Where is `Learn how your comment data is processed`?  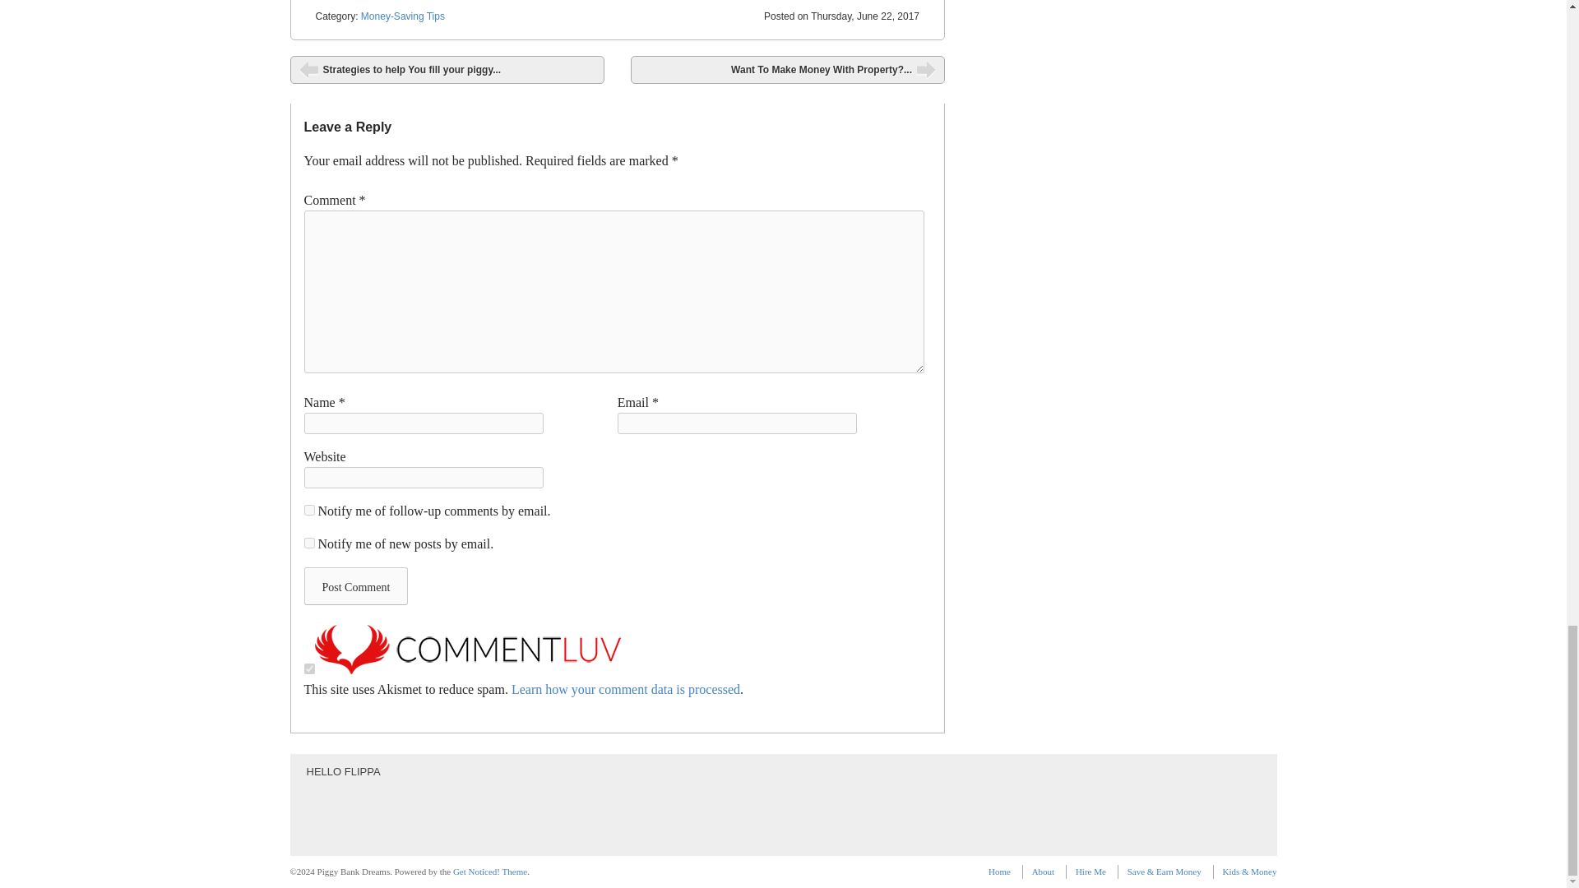
Learn how your comment data is processed is located at coordinates (626, 689).